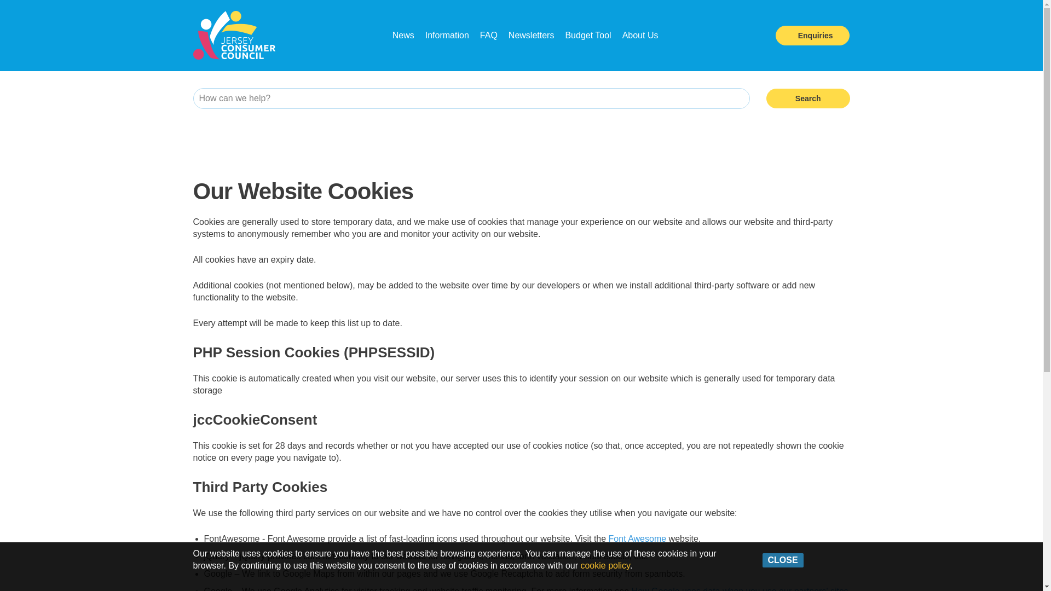  What do you see at coordinates (532, 35) in the screenshot?
I see `Newsletters` at bounding box center [532, 35].